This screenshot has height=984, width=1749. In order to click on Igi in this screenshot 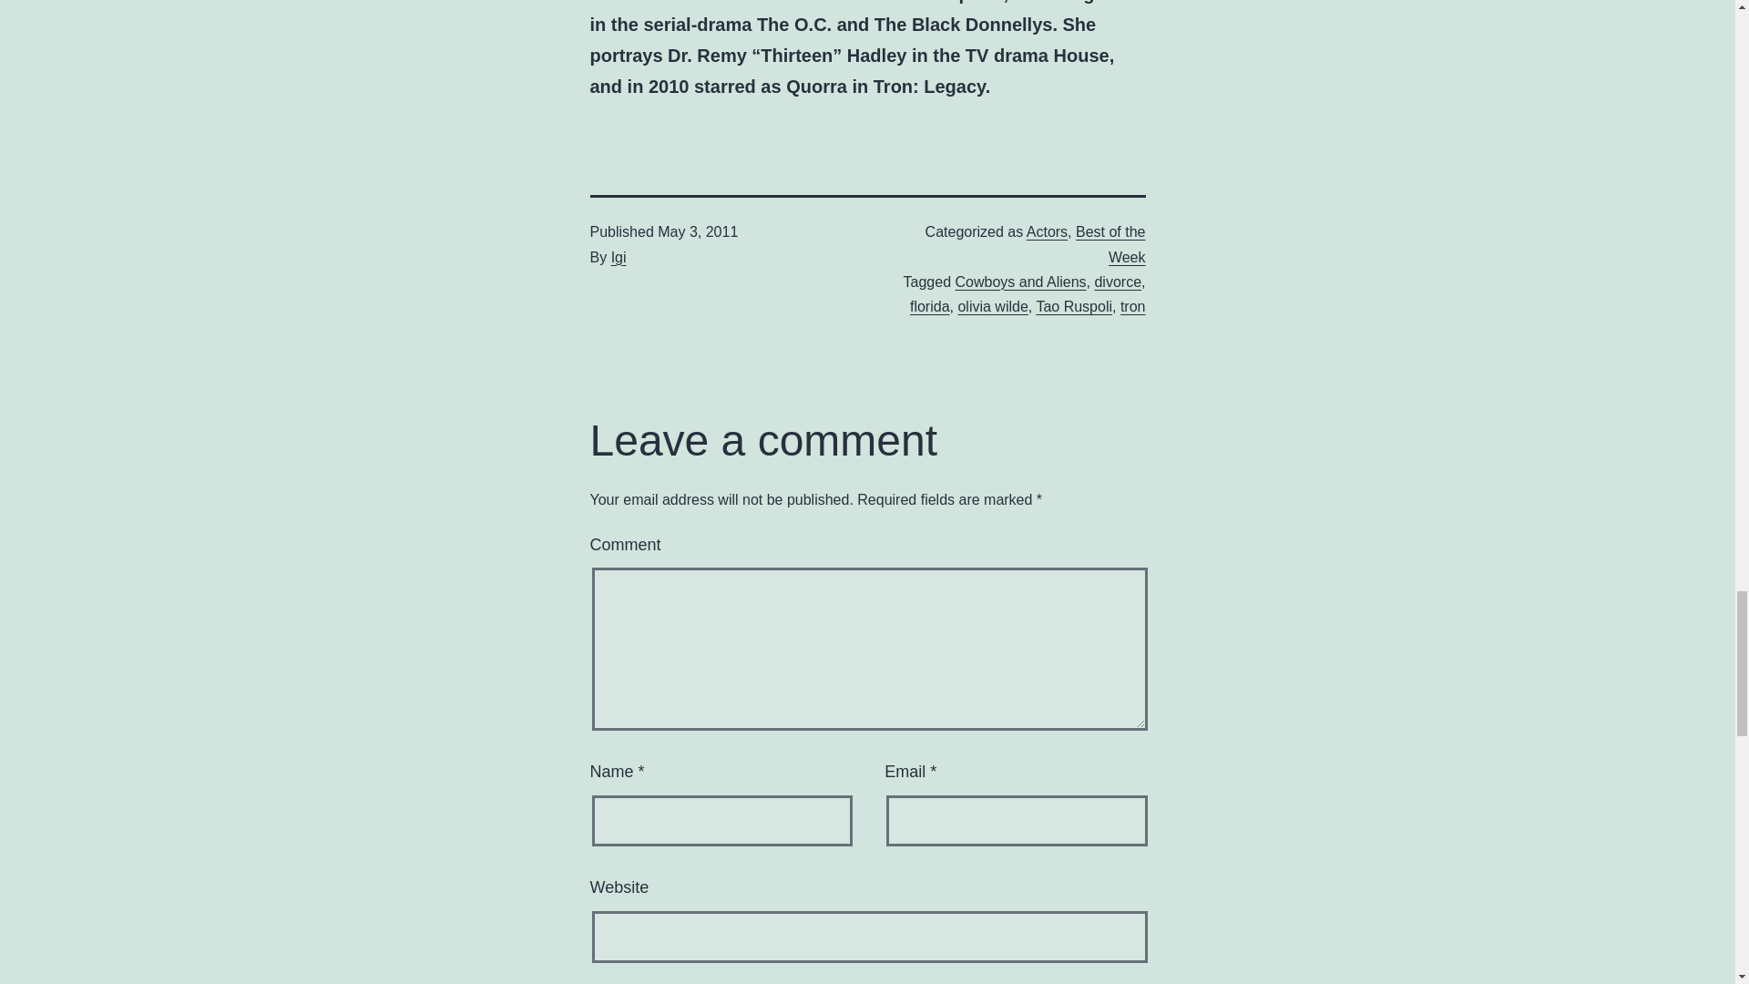, I will do `click(618, 257)`.